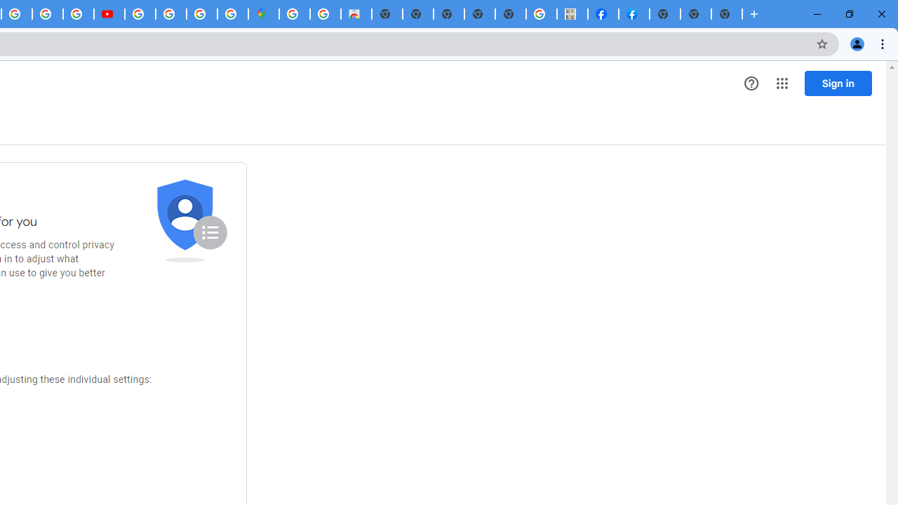 Image resolution: width=898 pixels, height=505 pixels. Describe the element at coordinates (356, 14) in the screenshot. I see `Chrome Web Store - Shopping` at that location.